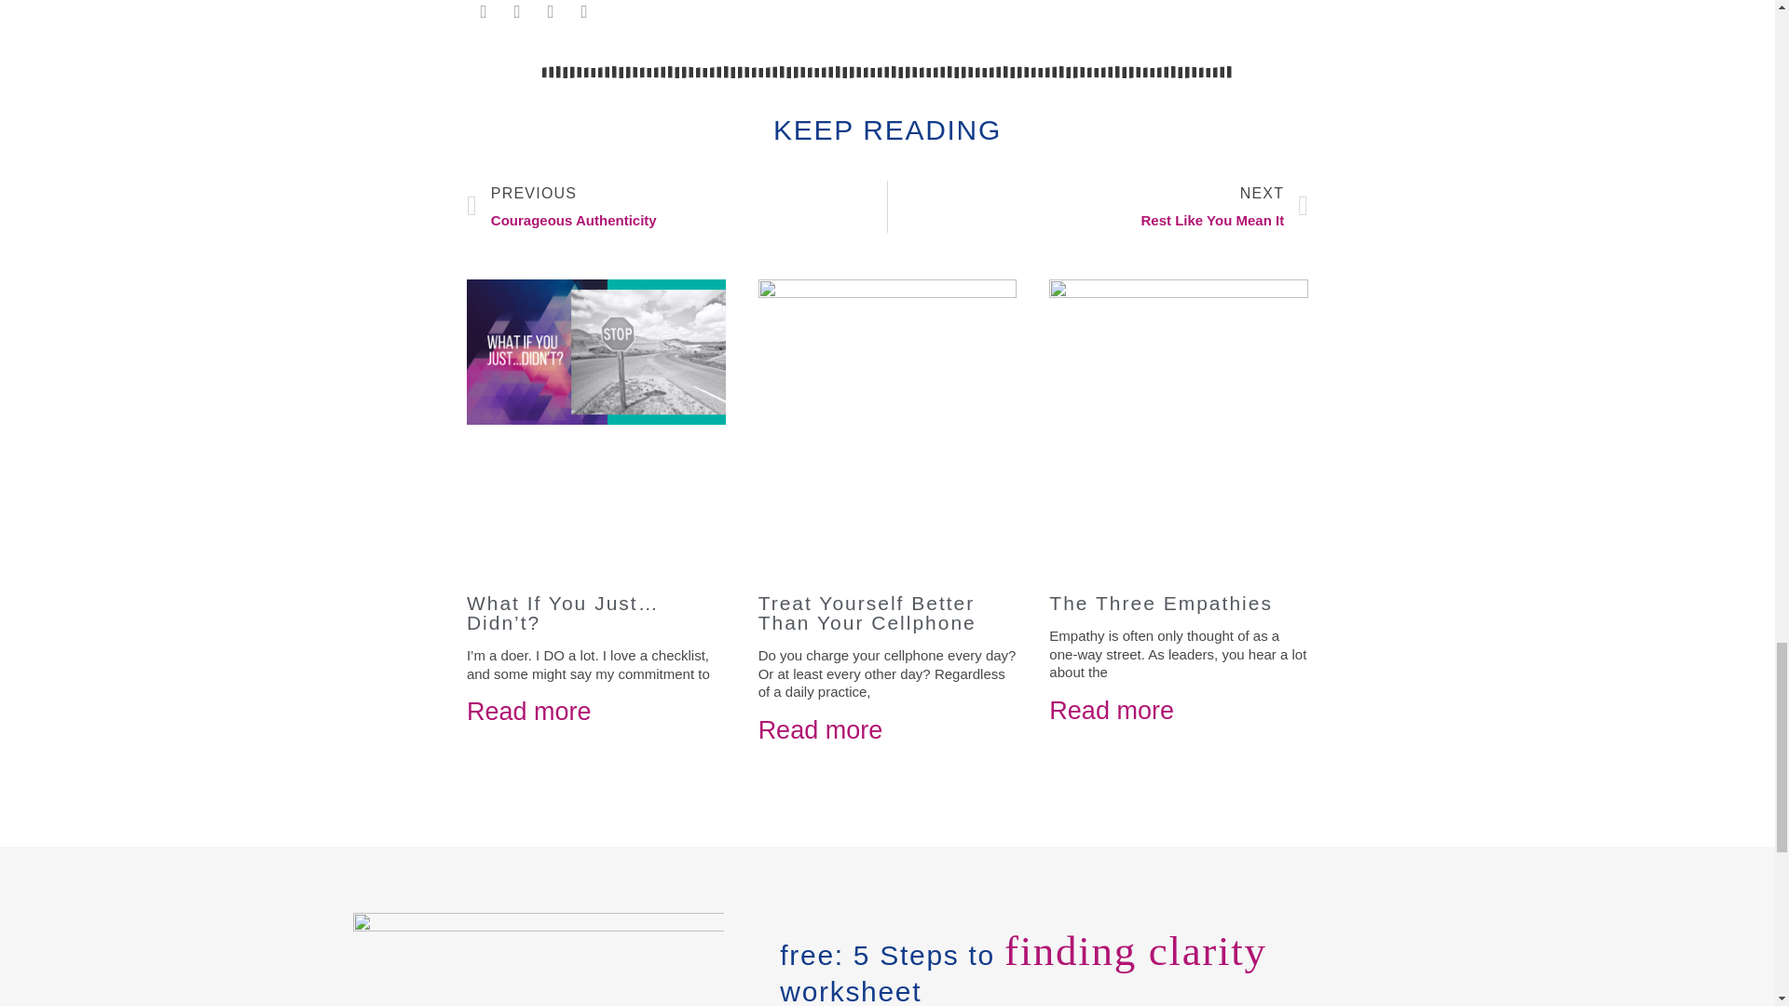 The width and height of the screenshot is (1789, 1006). Describe the element at coordinates (1111, 710) in the screenshot. I see `Read more` at that location.